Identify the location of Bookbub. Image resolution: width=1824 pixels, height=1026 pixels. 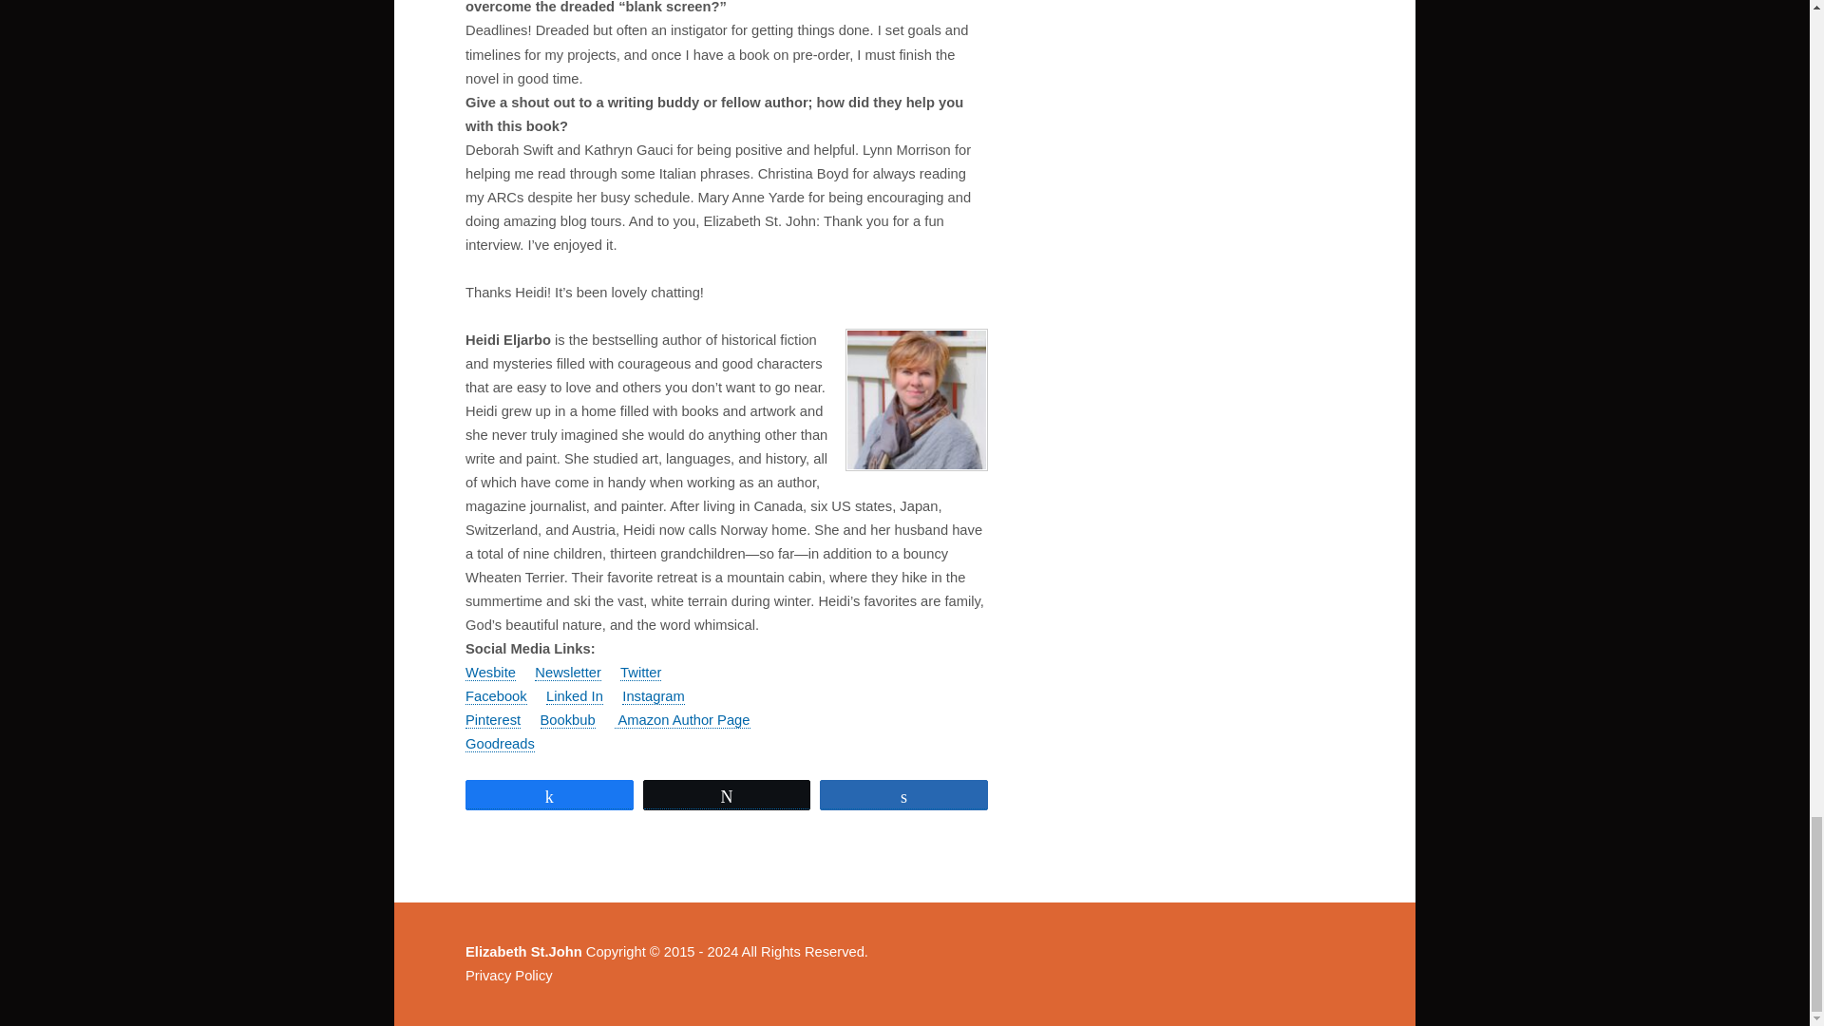
(568, 720).